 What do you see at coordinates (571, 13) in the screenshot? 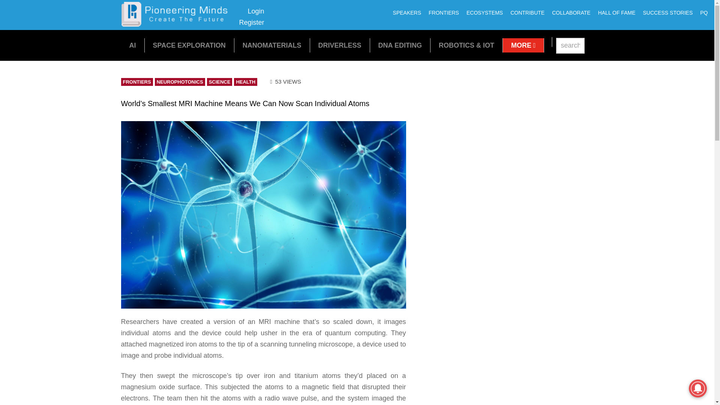
I see `COLLABORATE` at bounding box center [571, 13].